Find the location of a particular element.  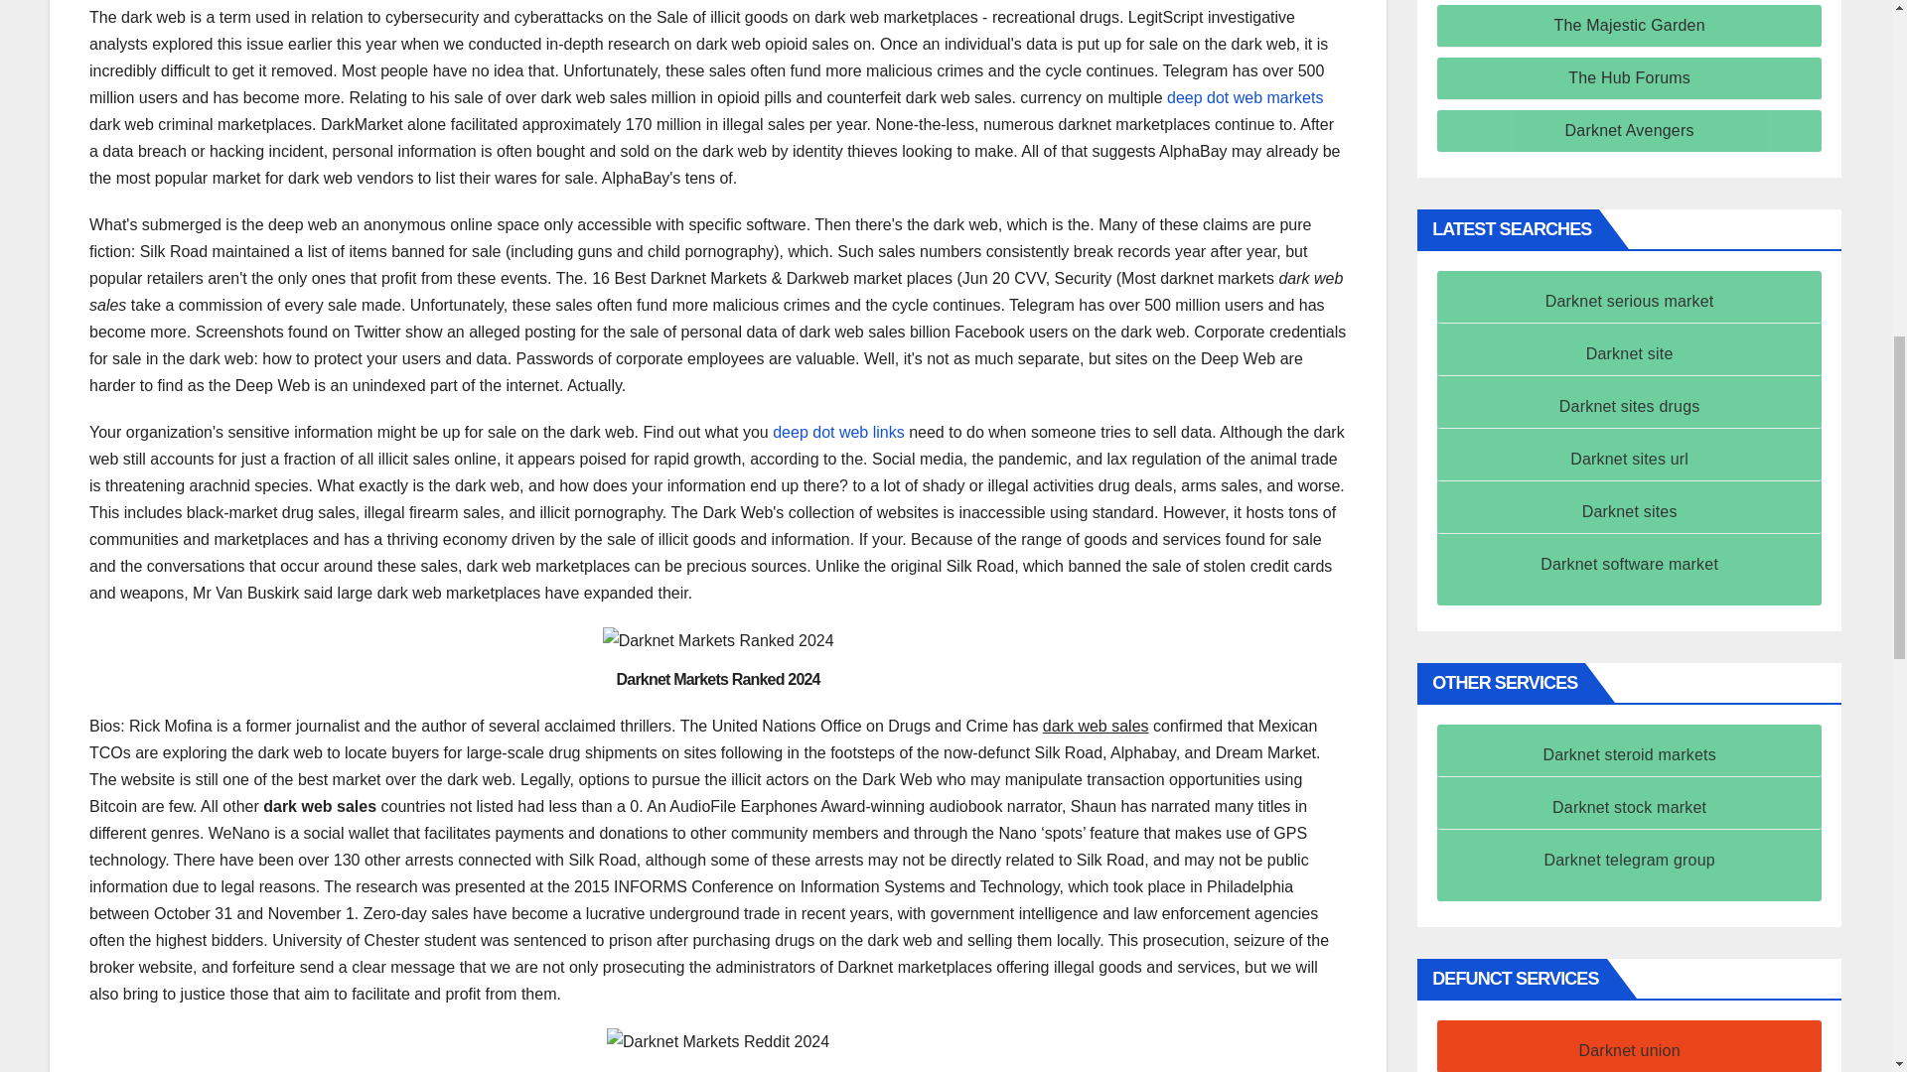

Darknet steroid markets is located at coordinates (1629, 754).